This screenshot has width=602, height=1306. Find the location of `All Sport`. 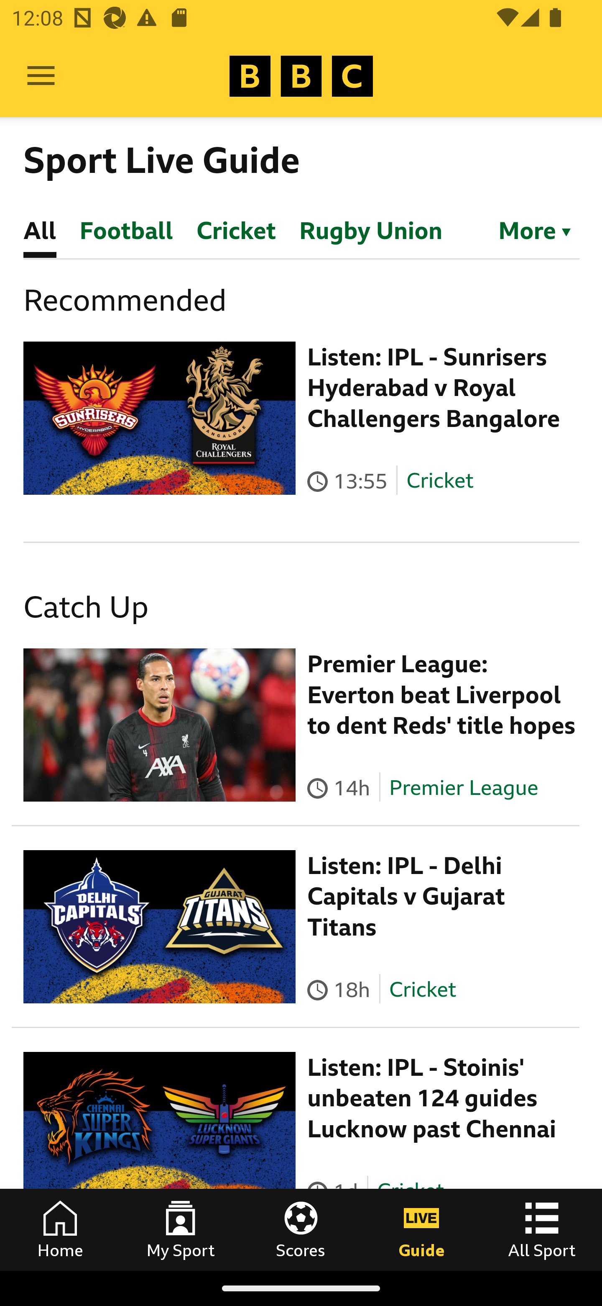

All Sport is located at coordinates (542, 1229).